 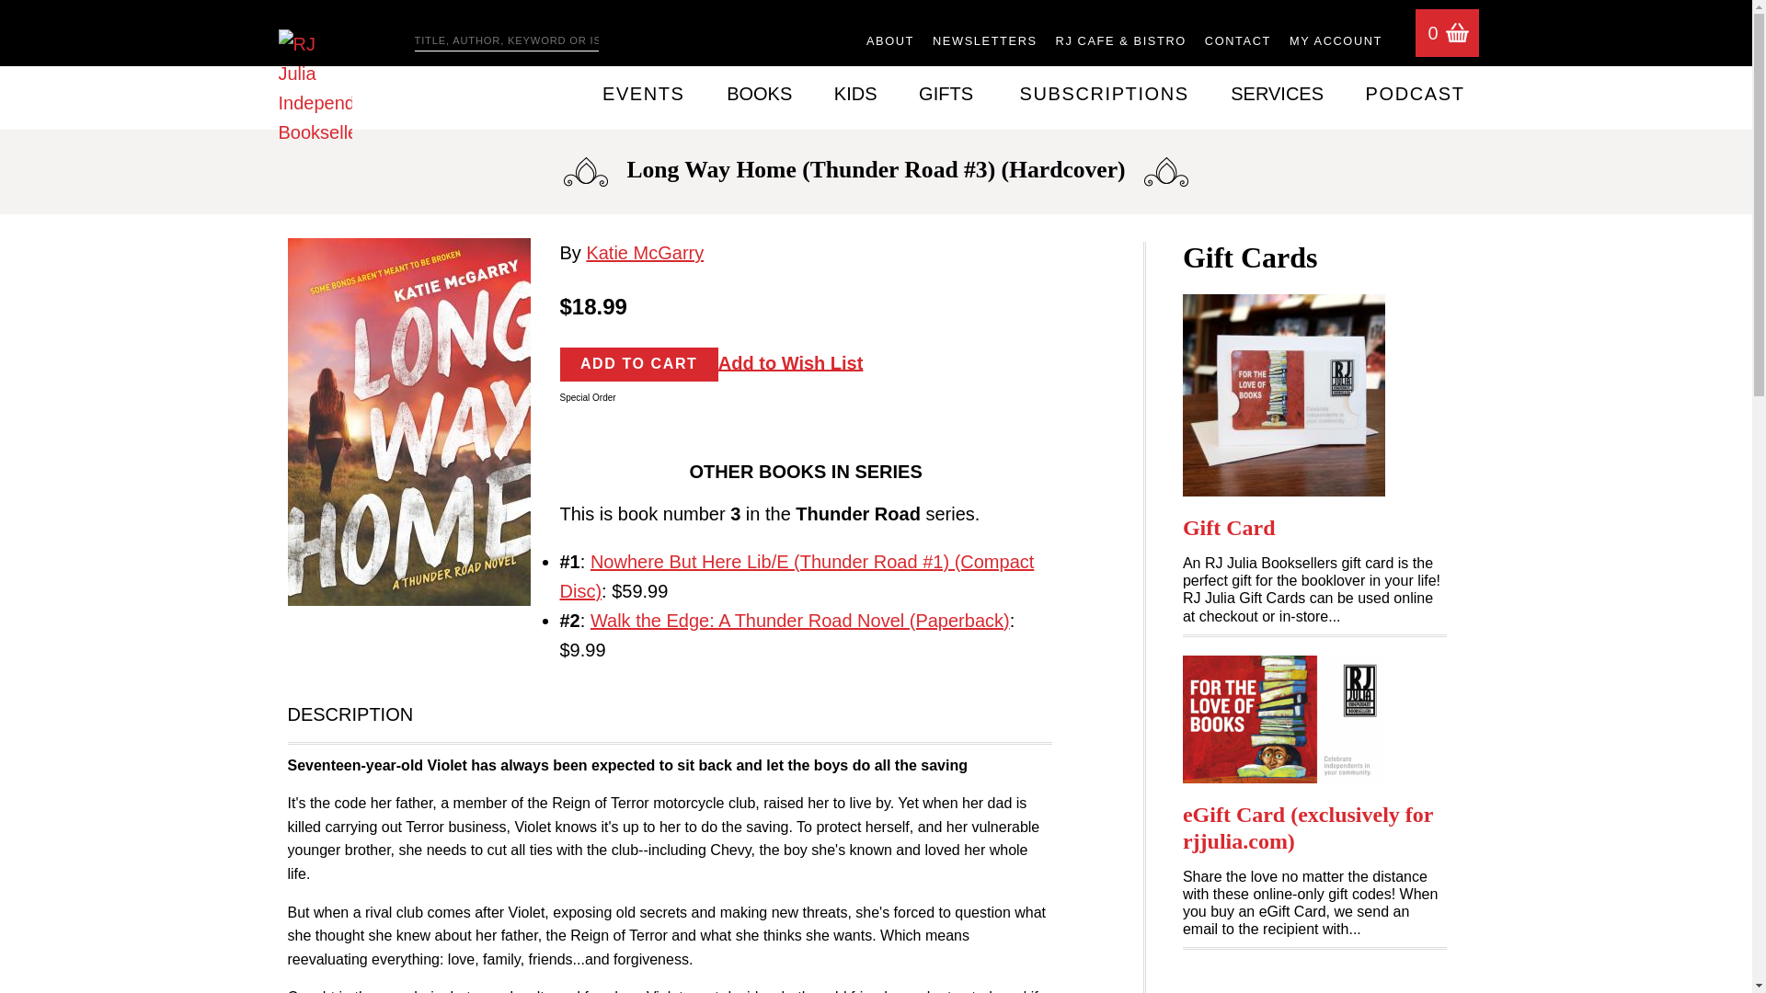 I want to click on CONTACT, so click(x=1238, y=42).